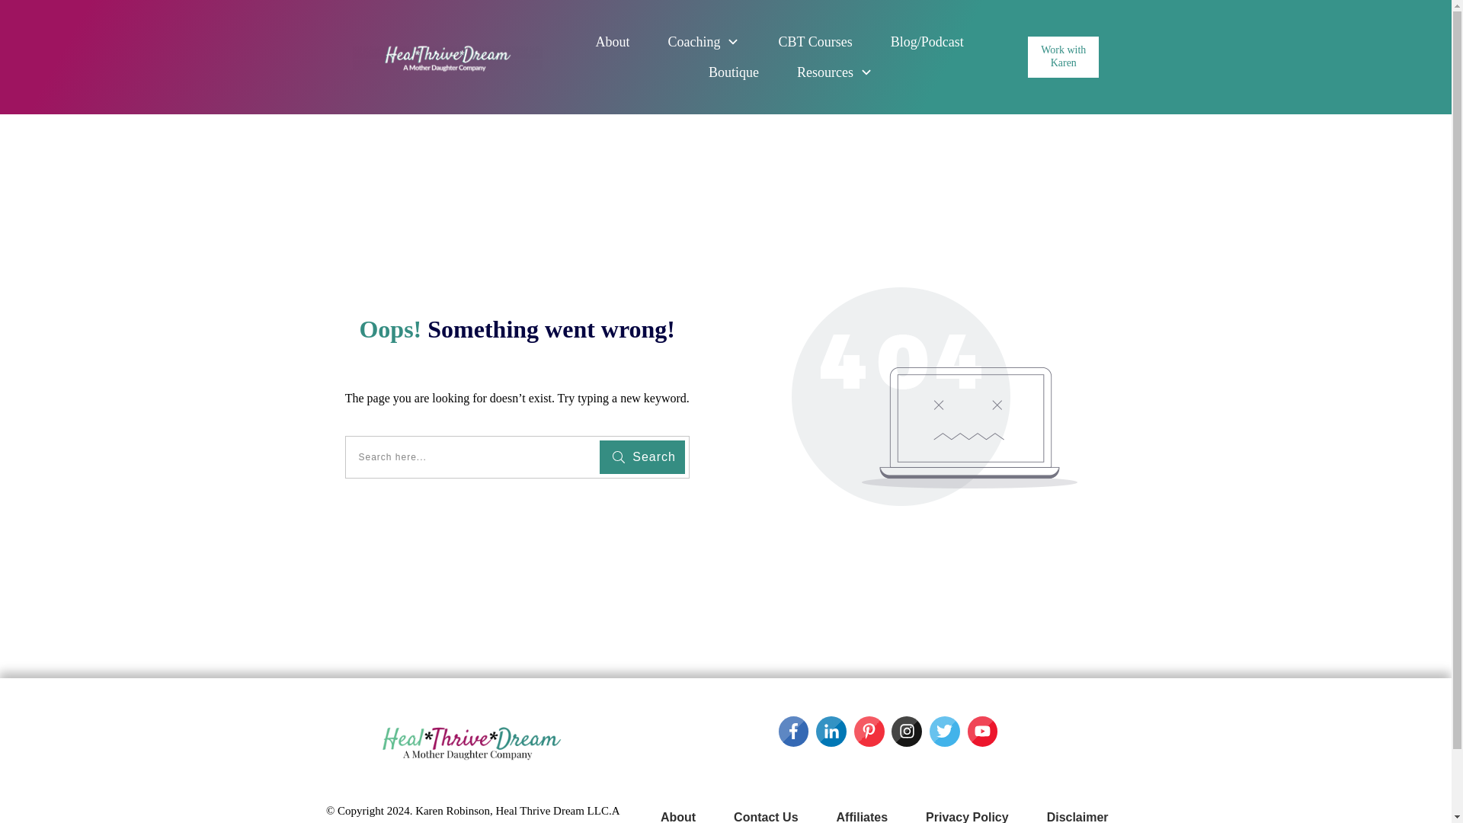 This screenshot has width=1463, height=823. I want to click on About, so click(678, 814).